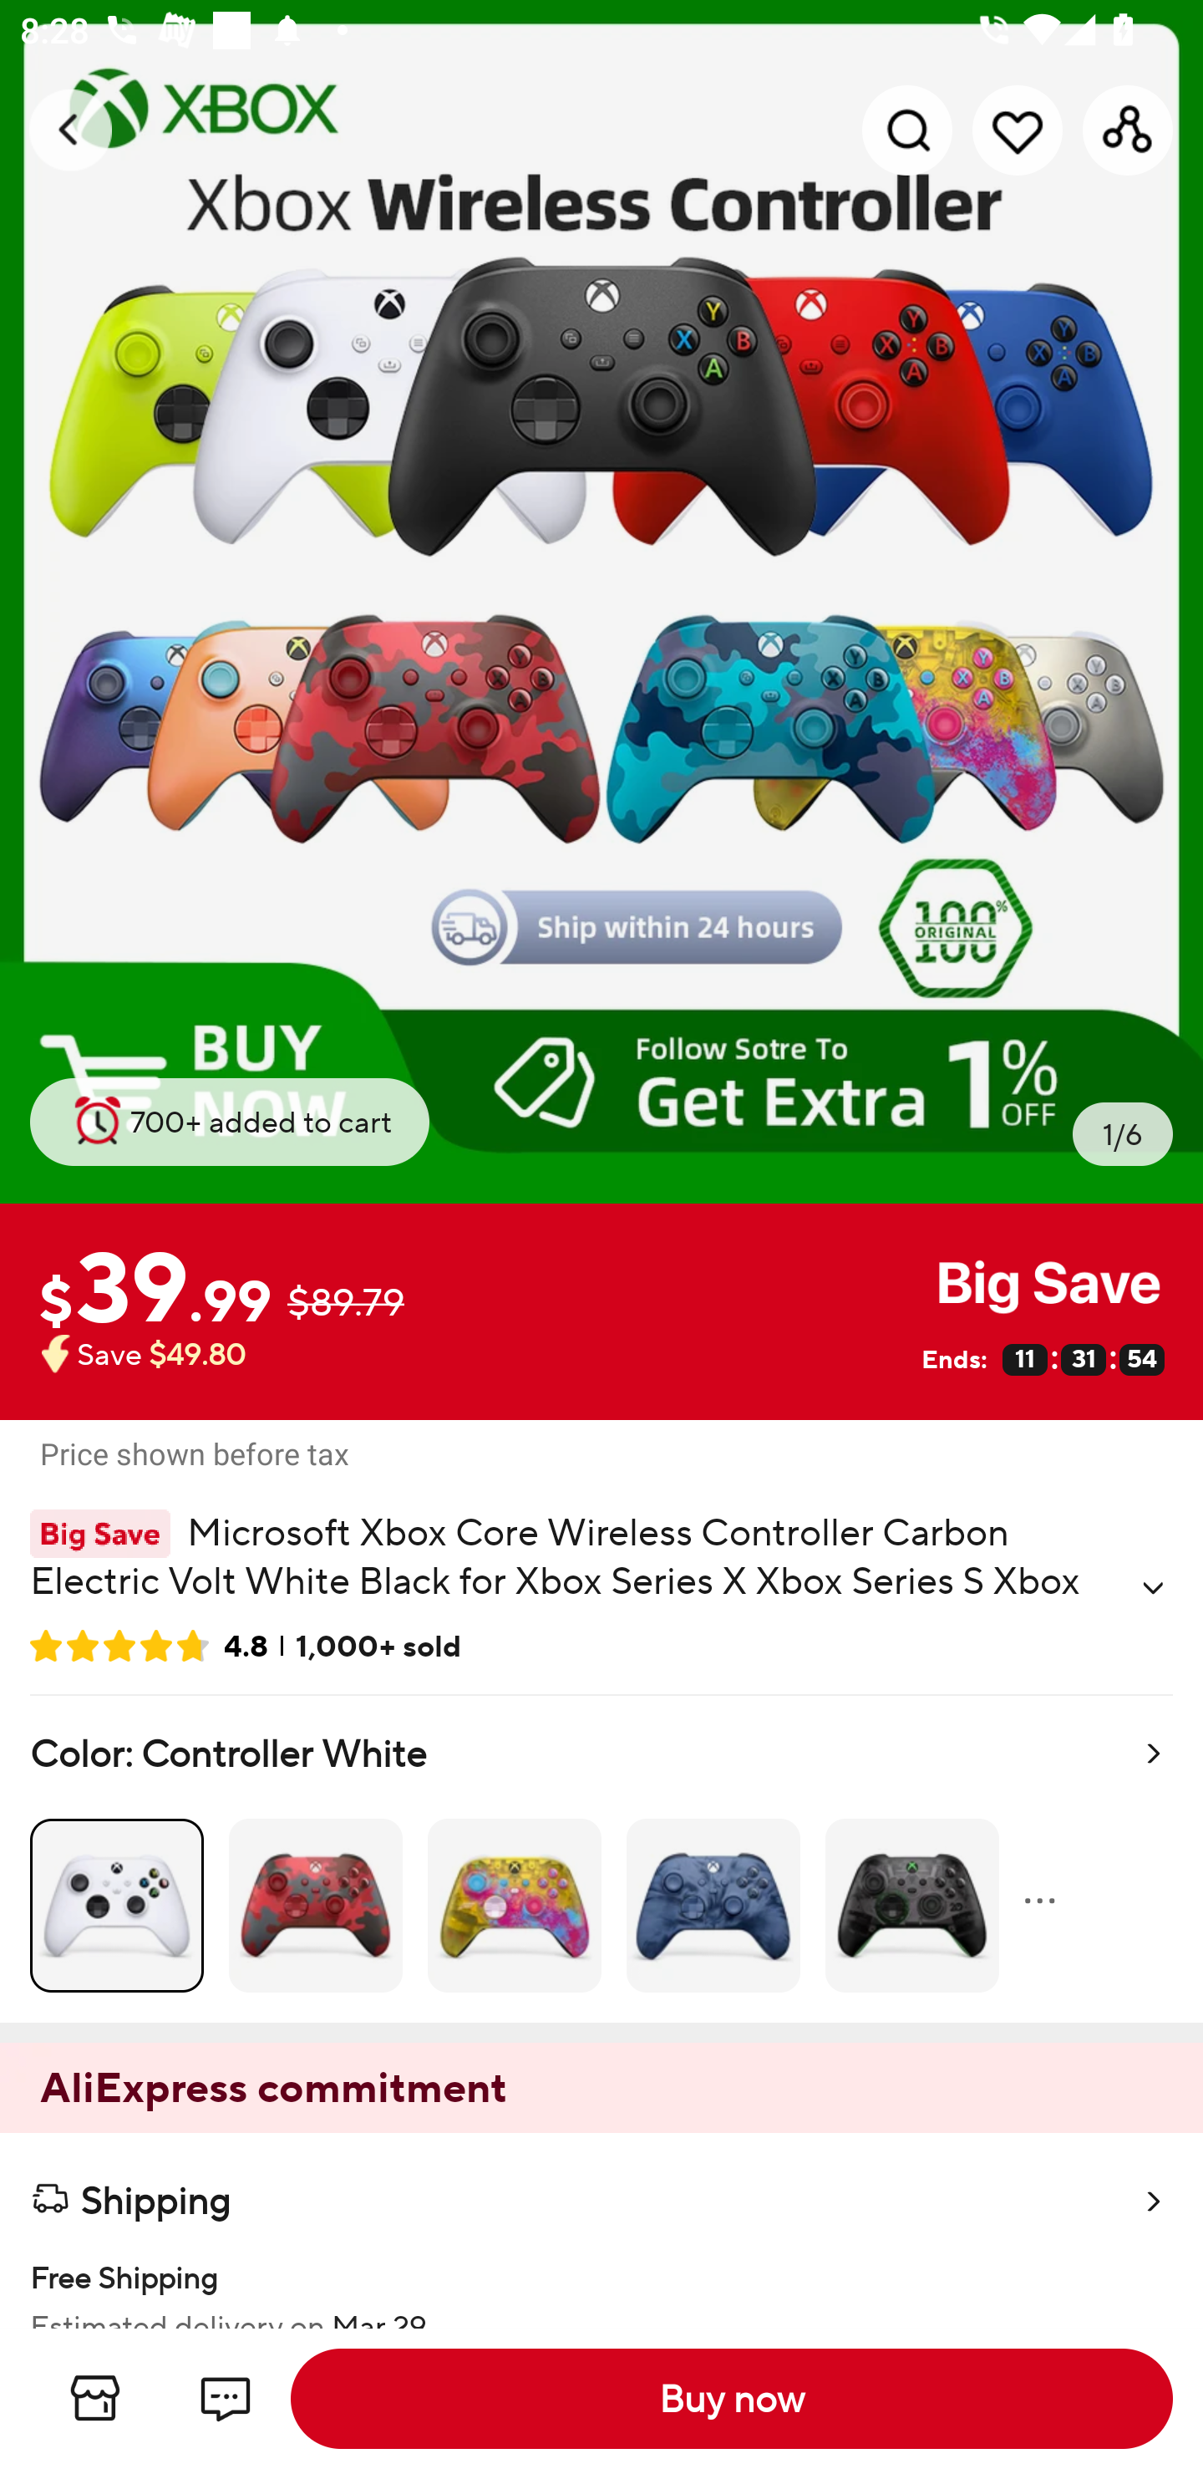 This screenshot has height=2474, width=1203. What do you see at coordinates (1153, 1588) in the screenshot?
I see `` at bounding box center [1153, 1588].